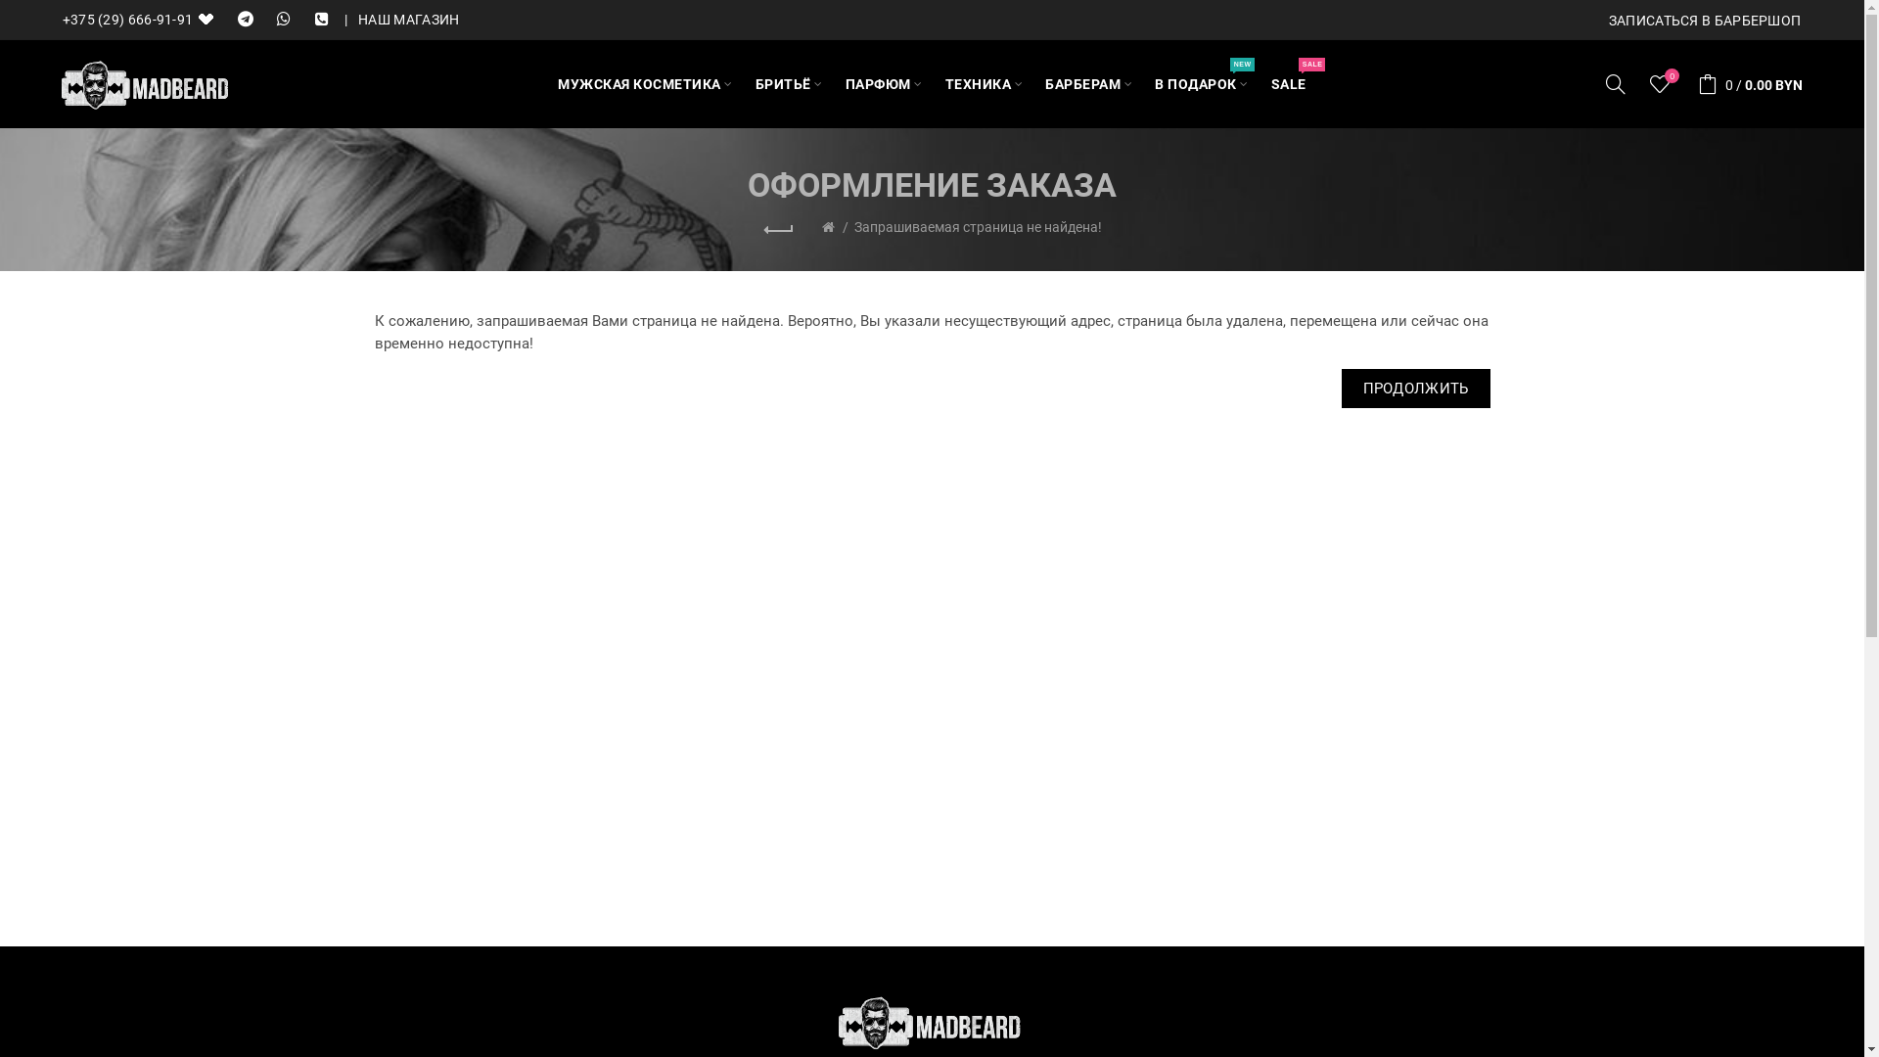  I want to click on SALE
SALE, so click(1289, 84).